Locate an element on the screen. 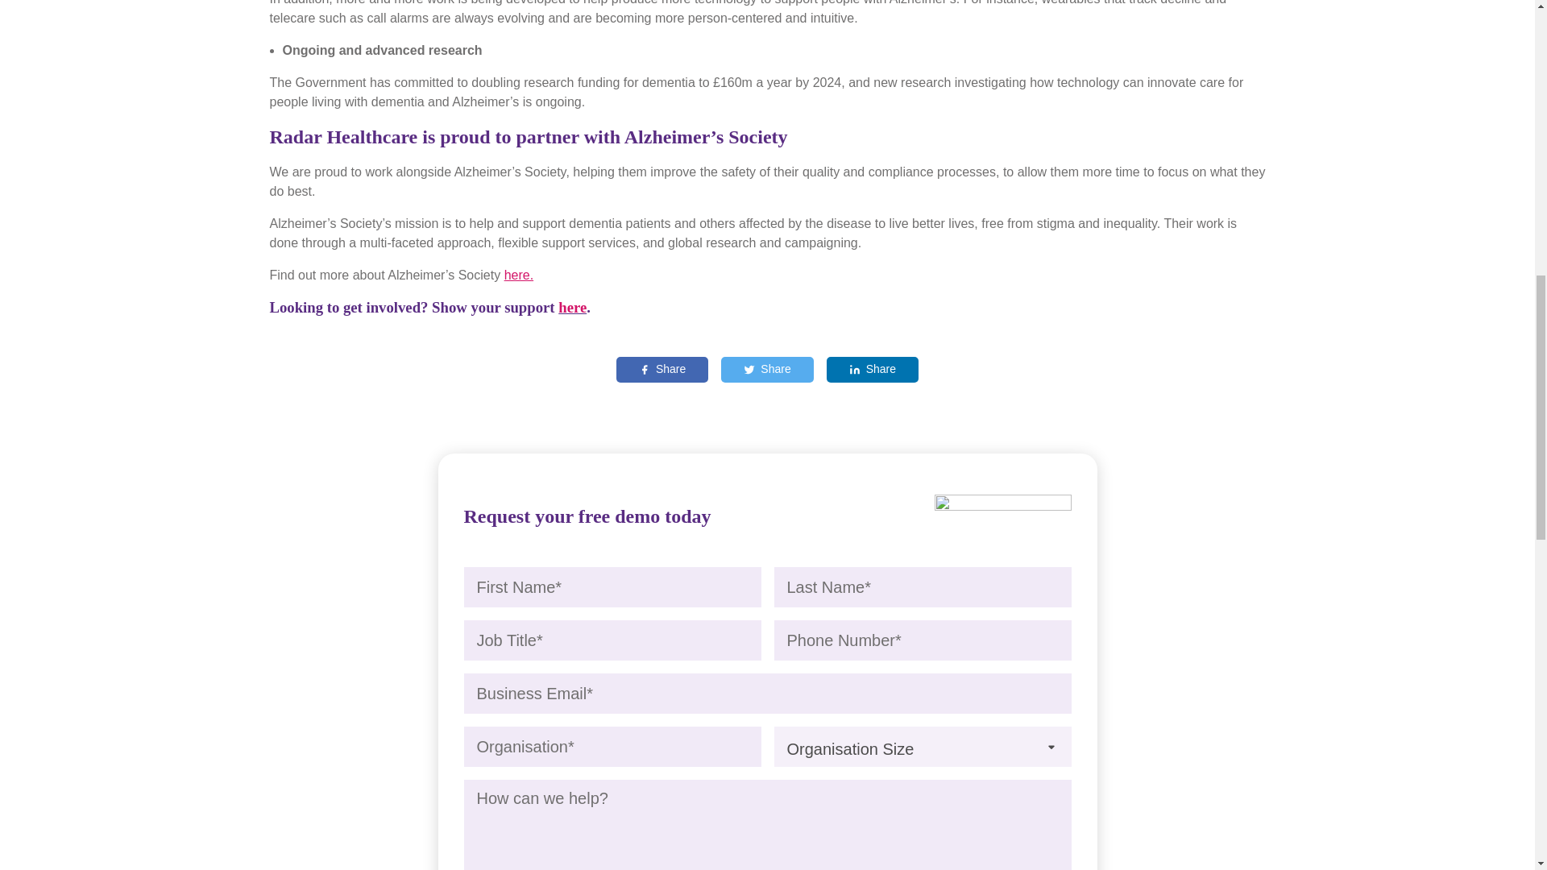 The width and height of the screenshot is (1547, 870). Share on Facebook is located at coordinates (662, 369).